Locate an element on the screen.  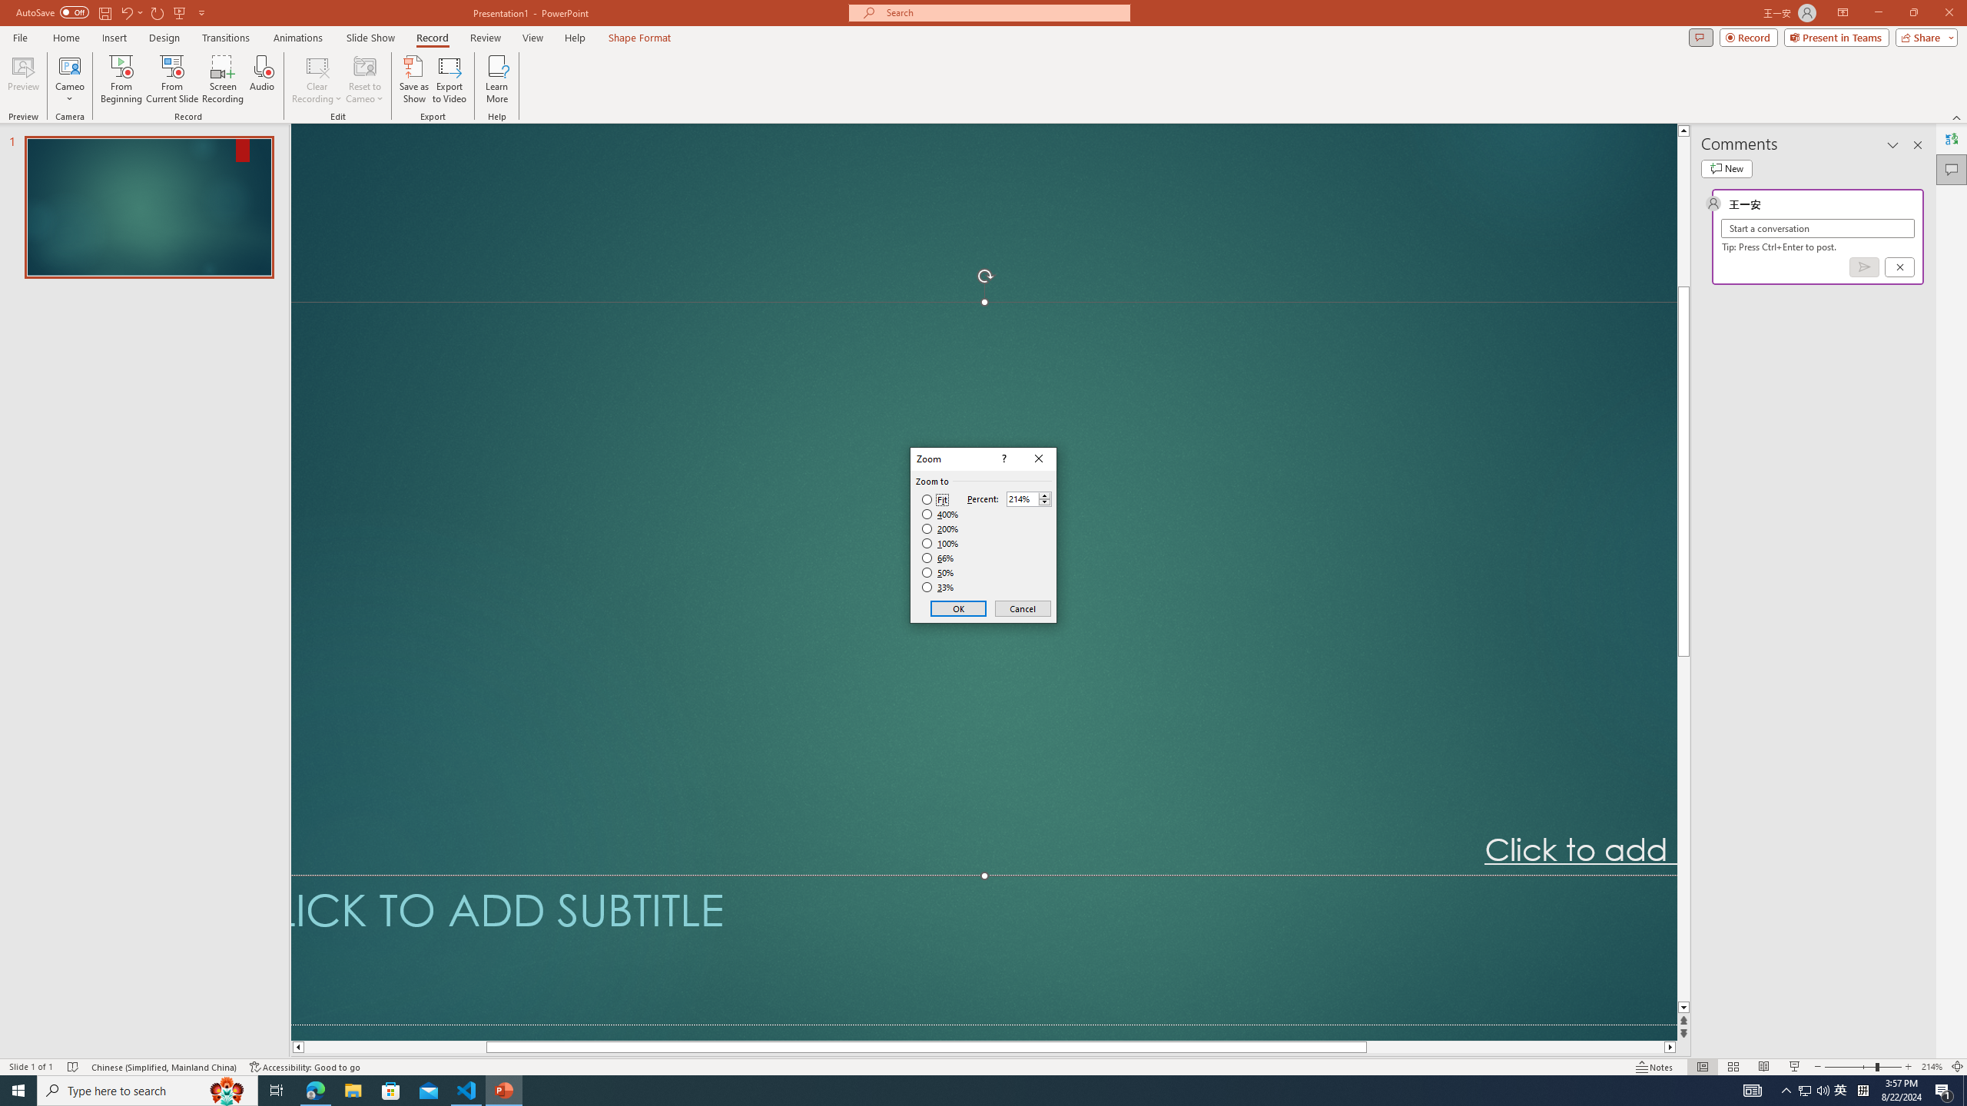
Post comment (Ctrl + Enter) is located at coordinates (1863, 267).